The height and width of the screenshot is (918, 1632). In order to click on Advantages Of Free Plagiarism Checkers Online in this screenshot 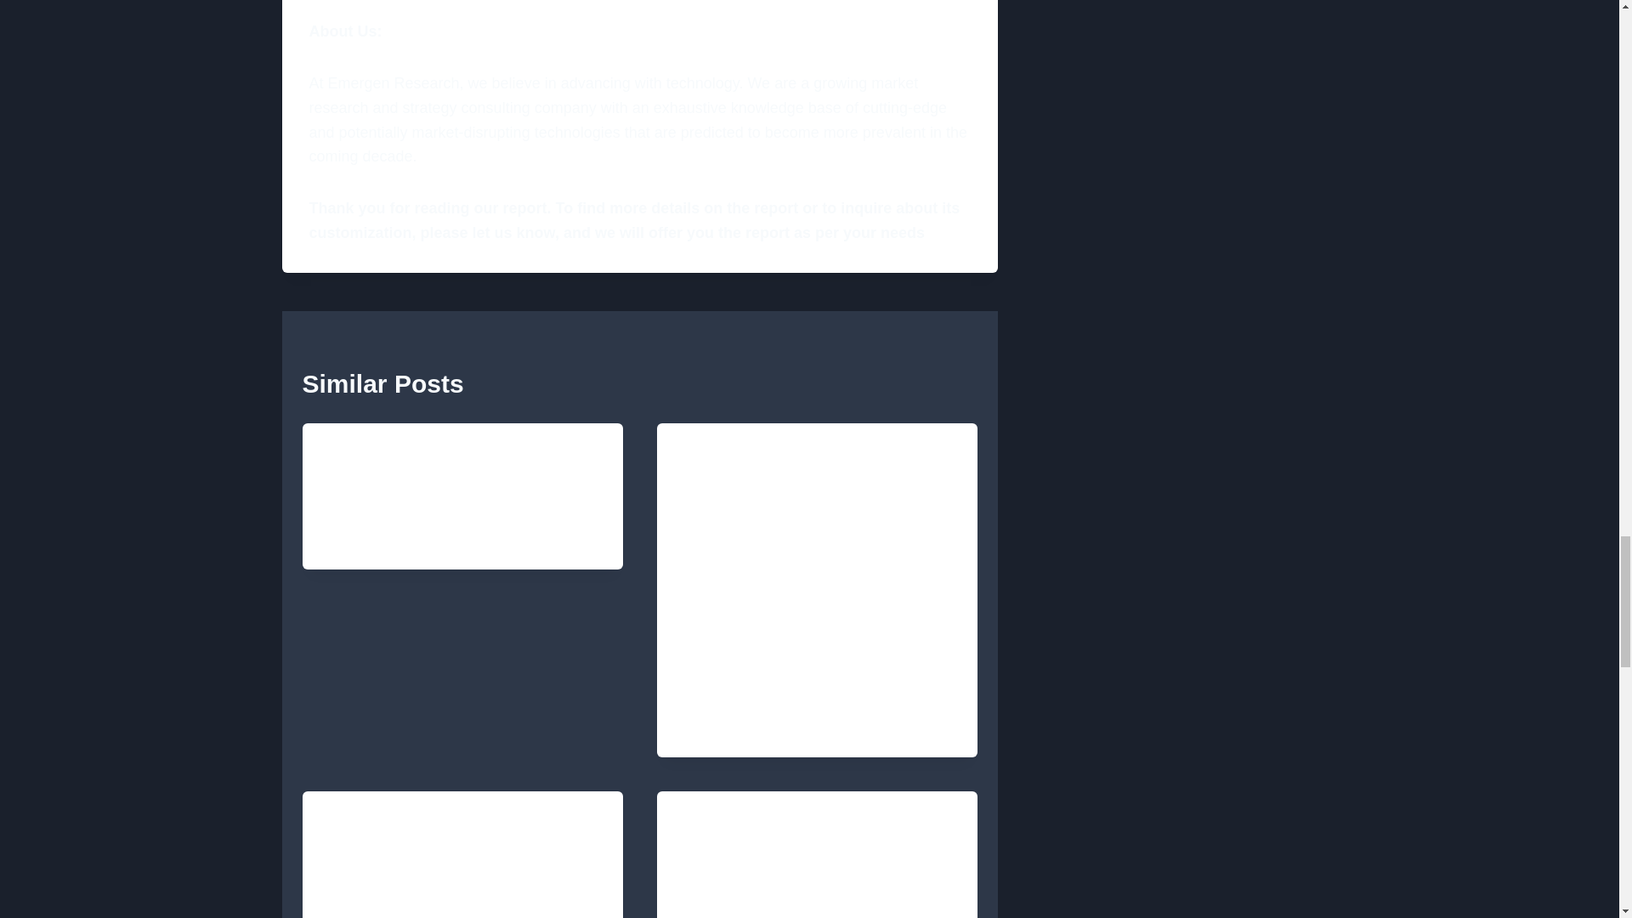, I will do `click(818, 530)`.